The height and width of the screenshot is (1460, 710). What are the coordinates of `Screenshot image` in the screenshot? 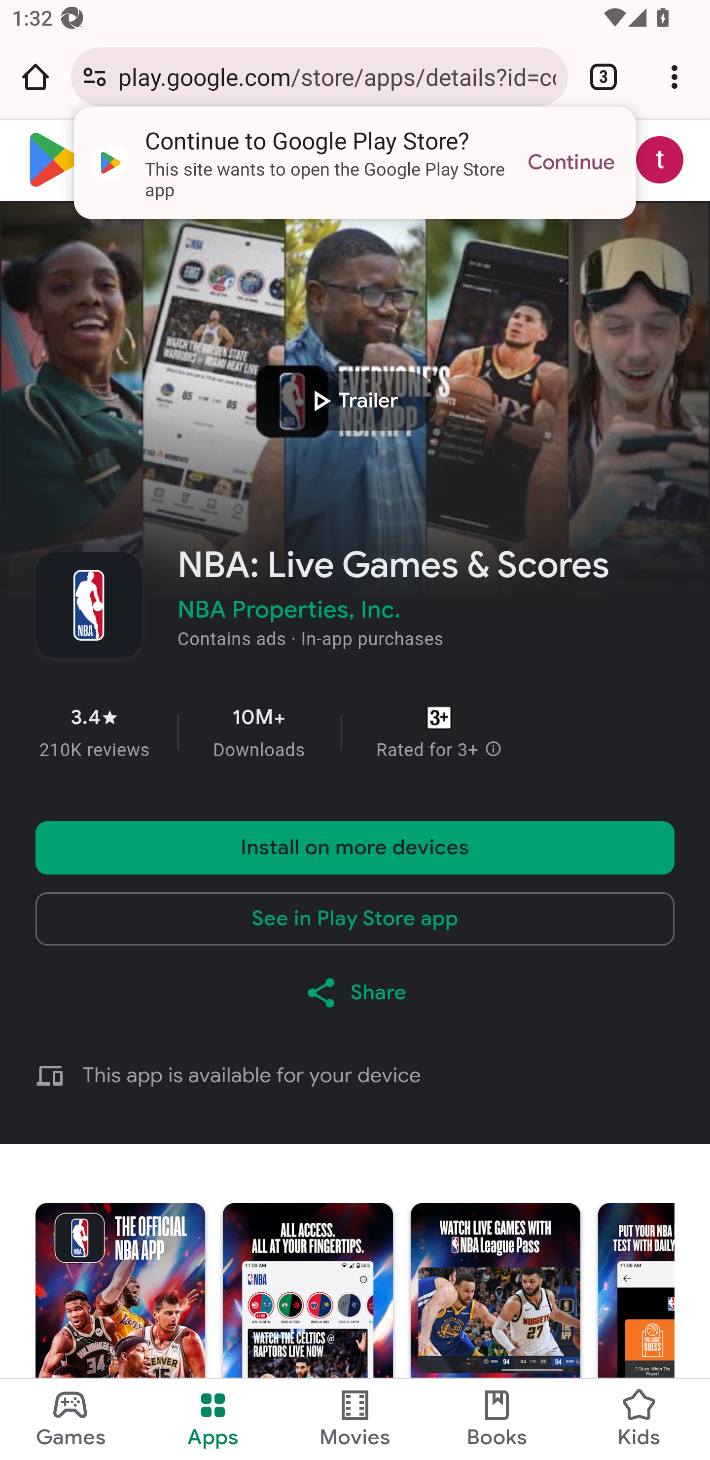 It's located at (495, 1332).